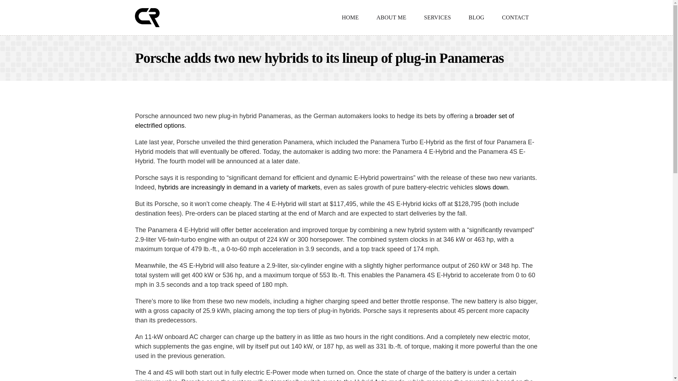 This screenshot has width=678, height=381. What do you see at coordinates (207, 187) in the screenshot?
I see `hybrids are increasingly in demand` at bounding box center [207, 187].